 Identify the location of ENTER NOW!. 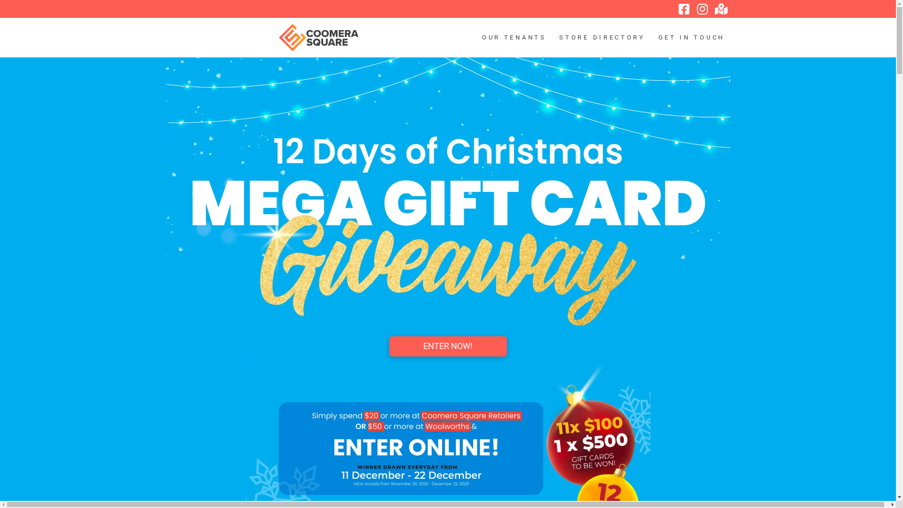
(448, 346).